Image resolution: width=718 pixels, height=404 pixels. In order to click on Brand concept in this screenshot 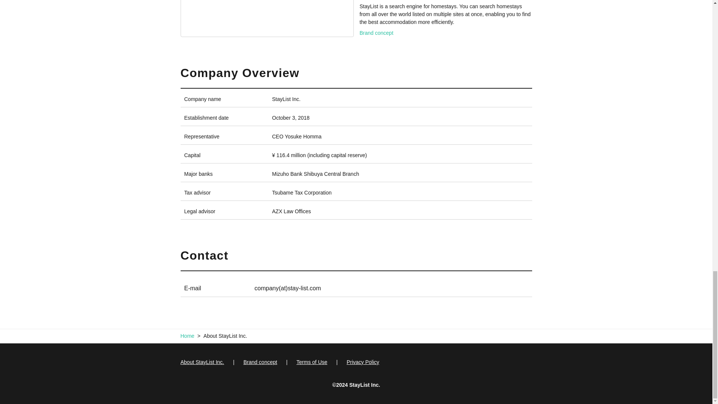, I will do `click(255, 362)`.